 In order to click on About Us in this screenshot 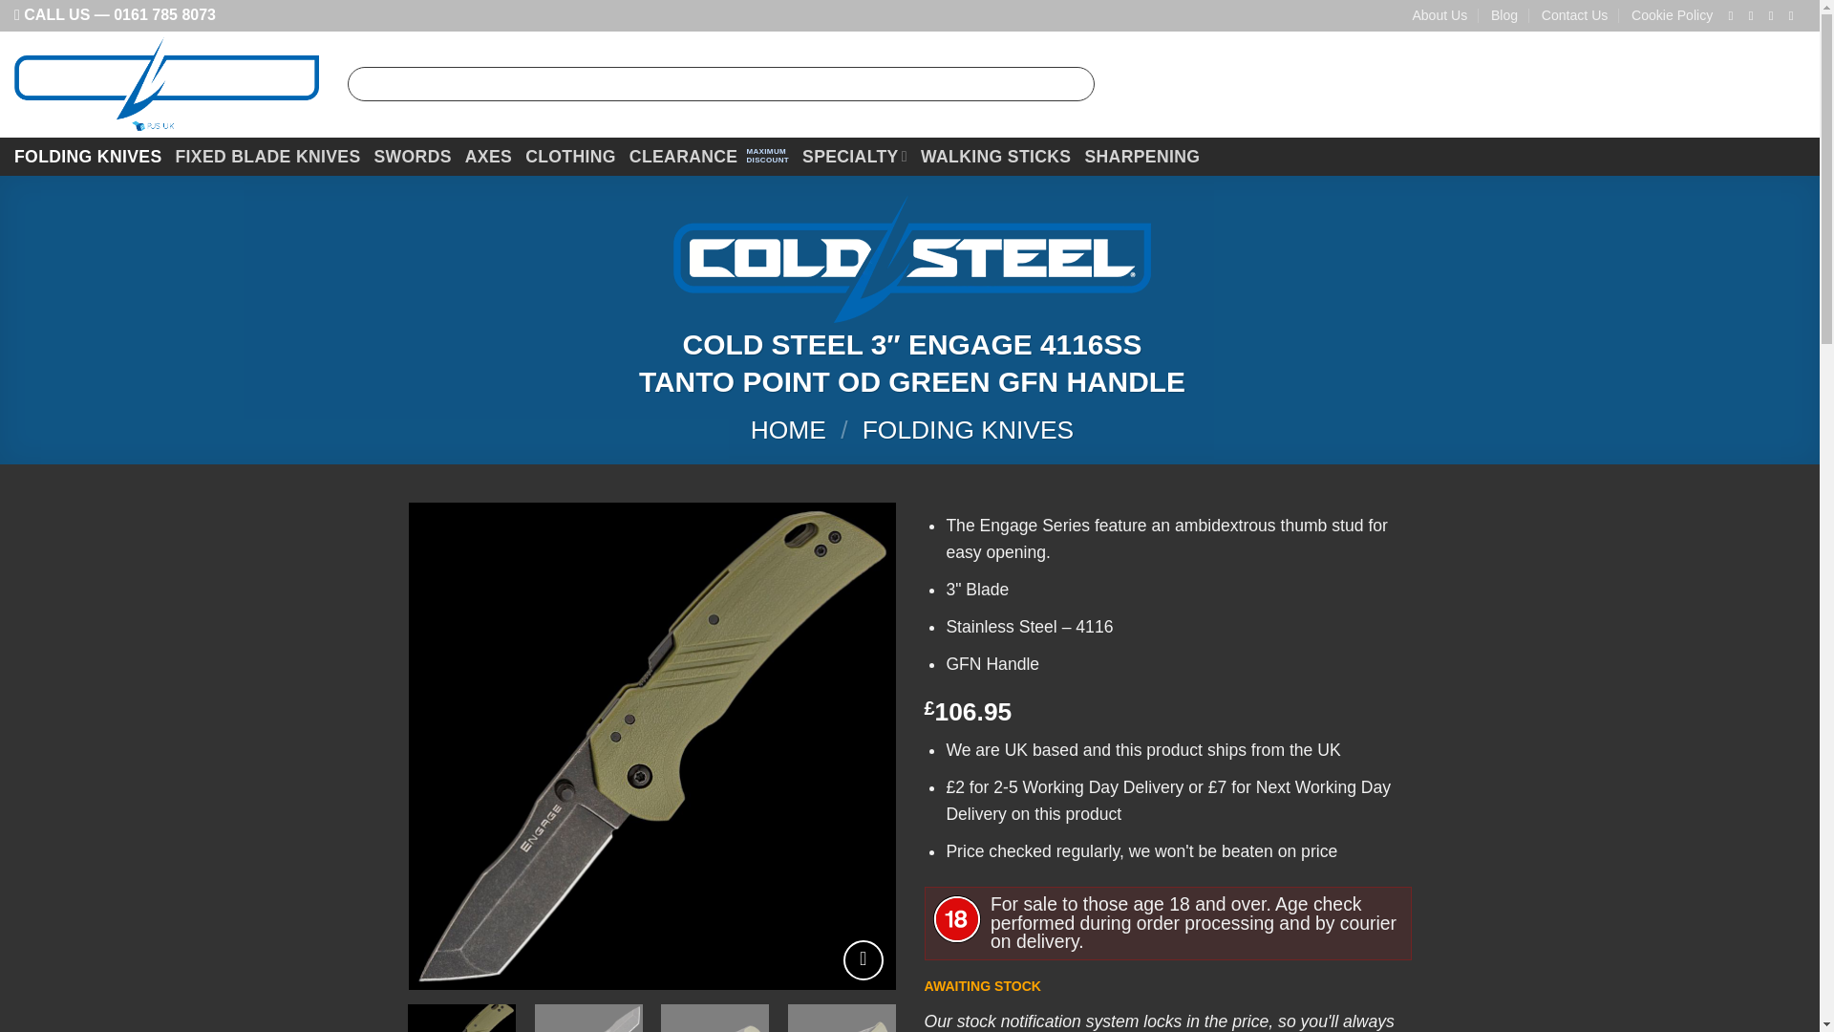, I will do `click(1439, 15)`.